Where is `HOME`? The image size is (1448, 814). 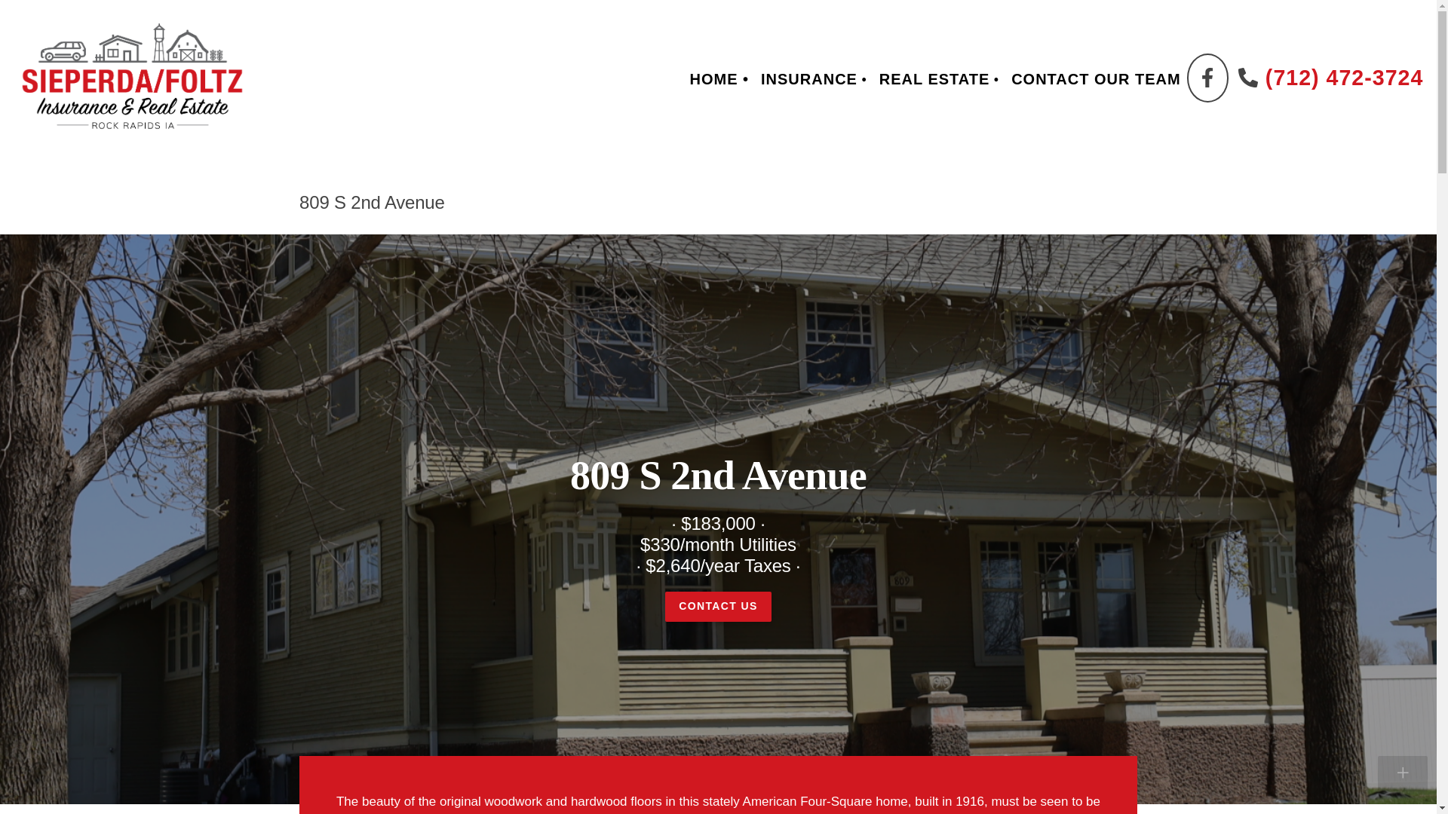
HOME is located at coordinates (719, 78).